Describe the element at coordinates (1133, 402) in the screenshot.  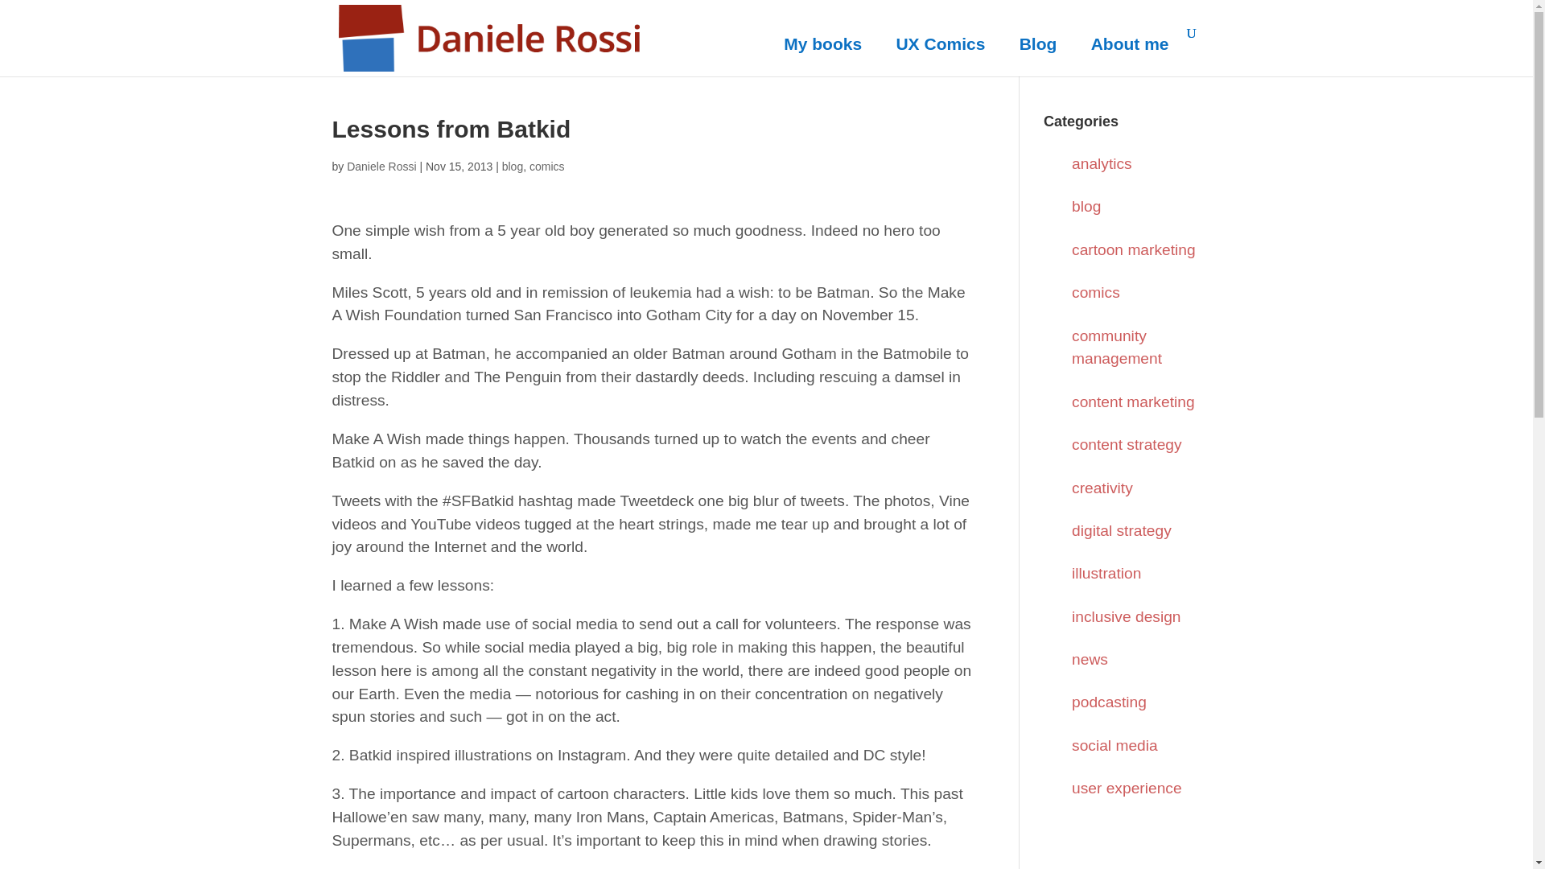
I see `content marketing` at that location.